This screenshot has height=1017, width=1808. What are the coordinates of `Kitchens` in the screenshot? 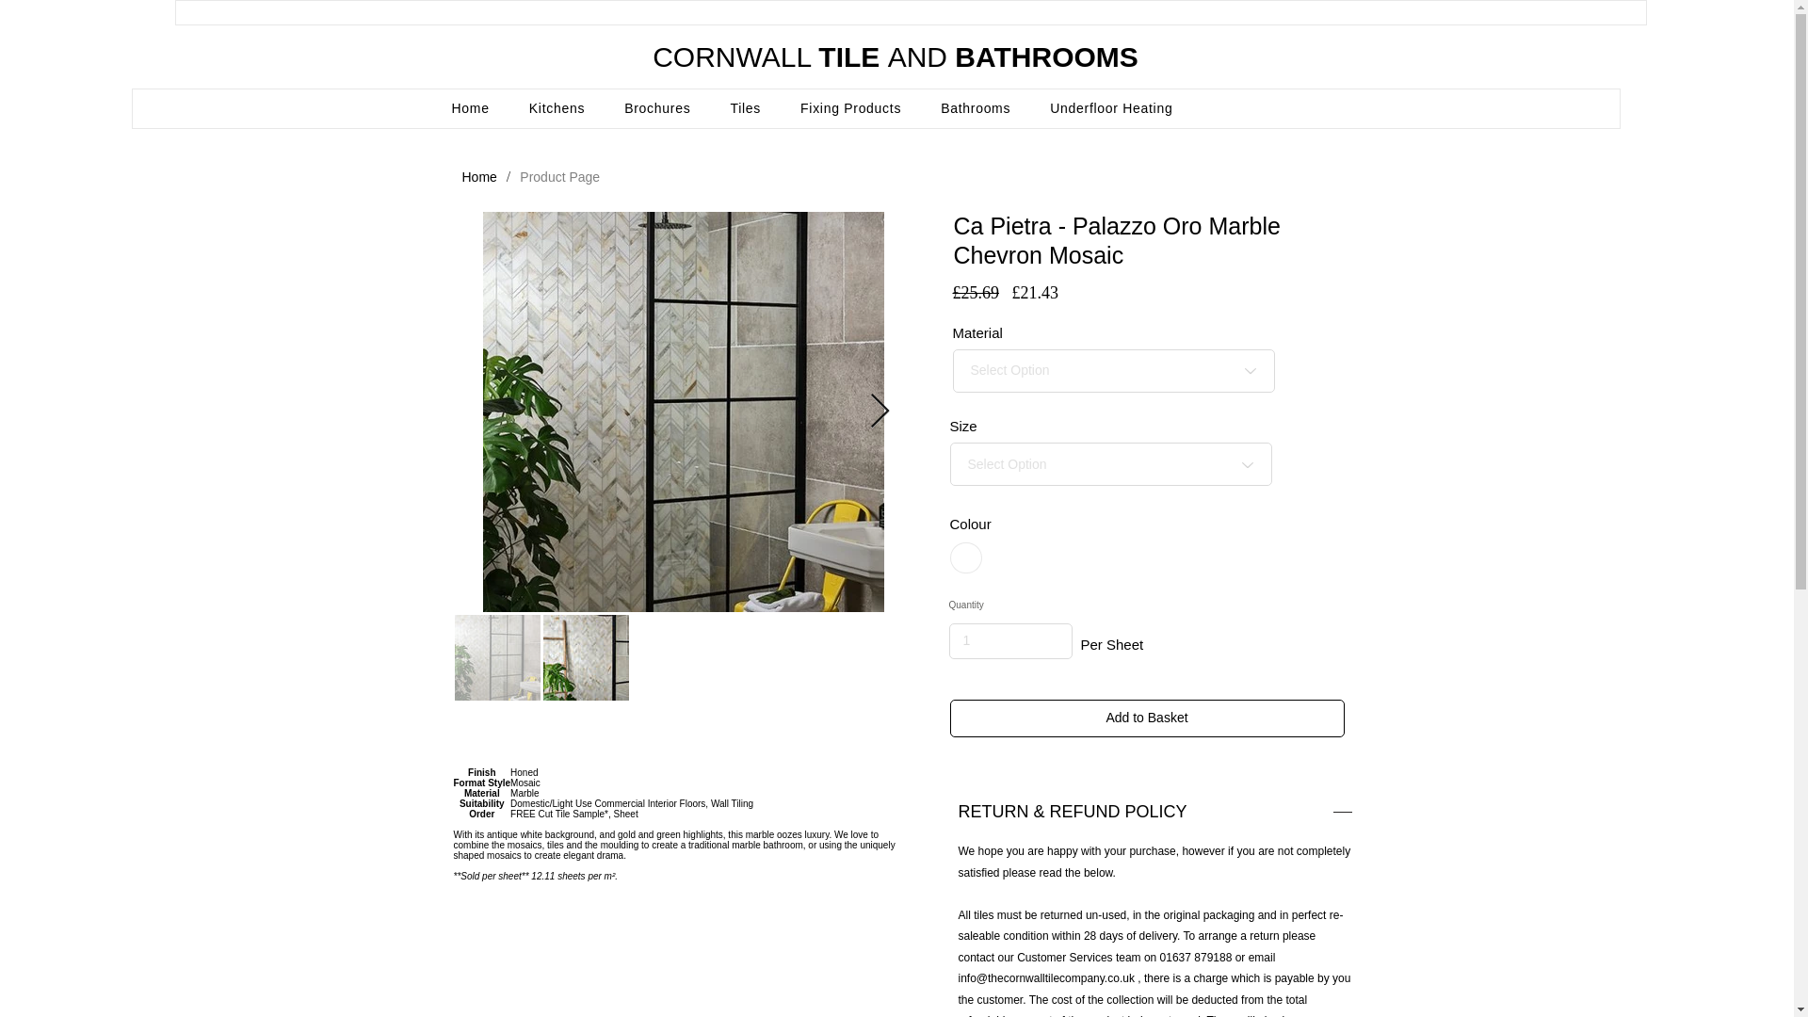 It's located at (557, 107).